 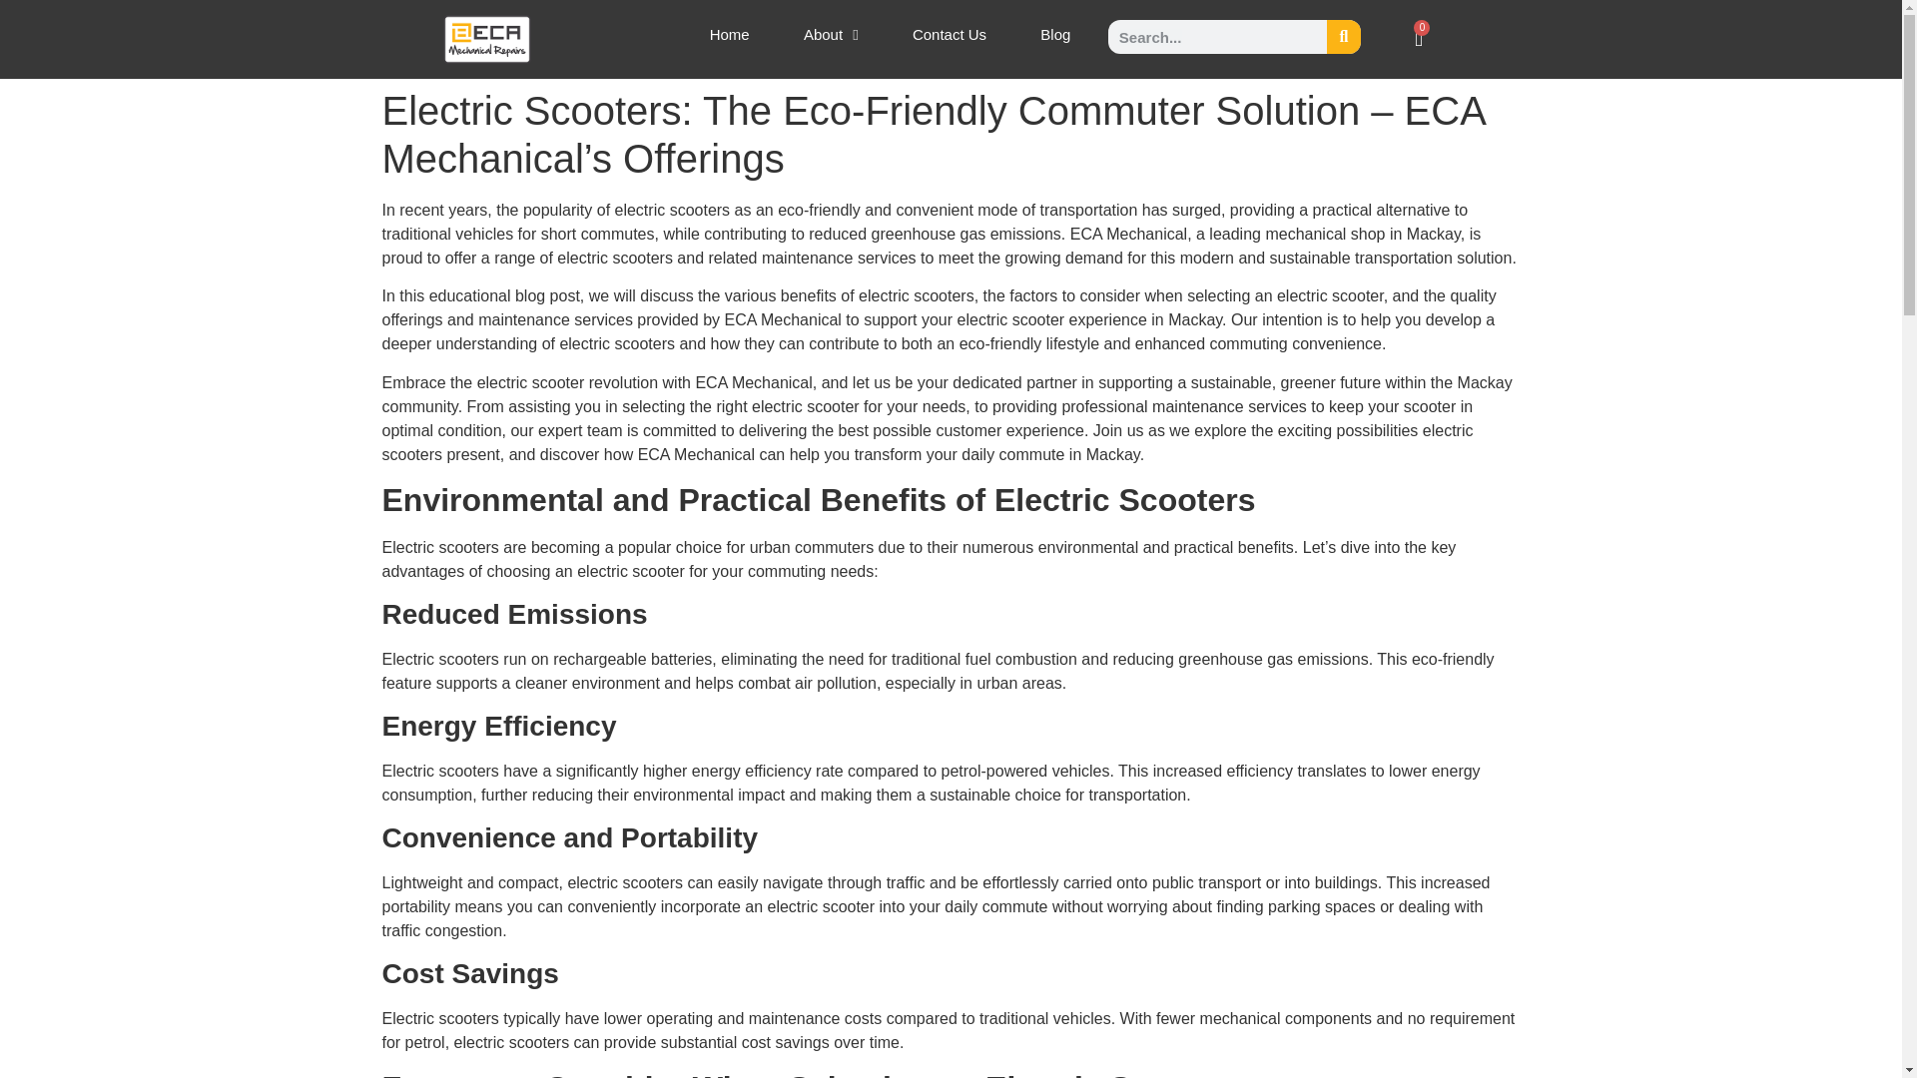 What do you see at coordinates (831, 34) in the screenshot?
I see `About` at bounding box center [831, 34].